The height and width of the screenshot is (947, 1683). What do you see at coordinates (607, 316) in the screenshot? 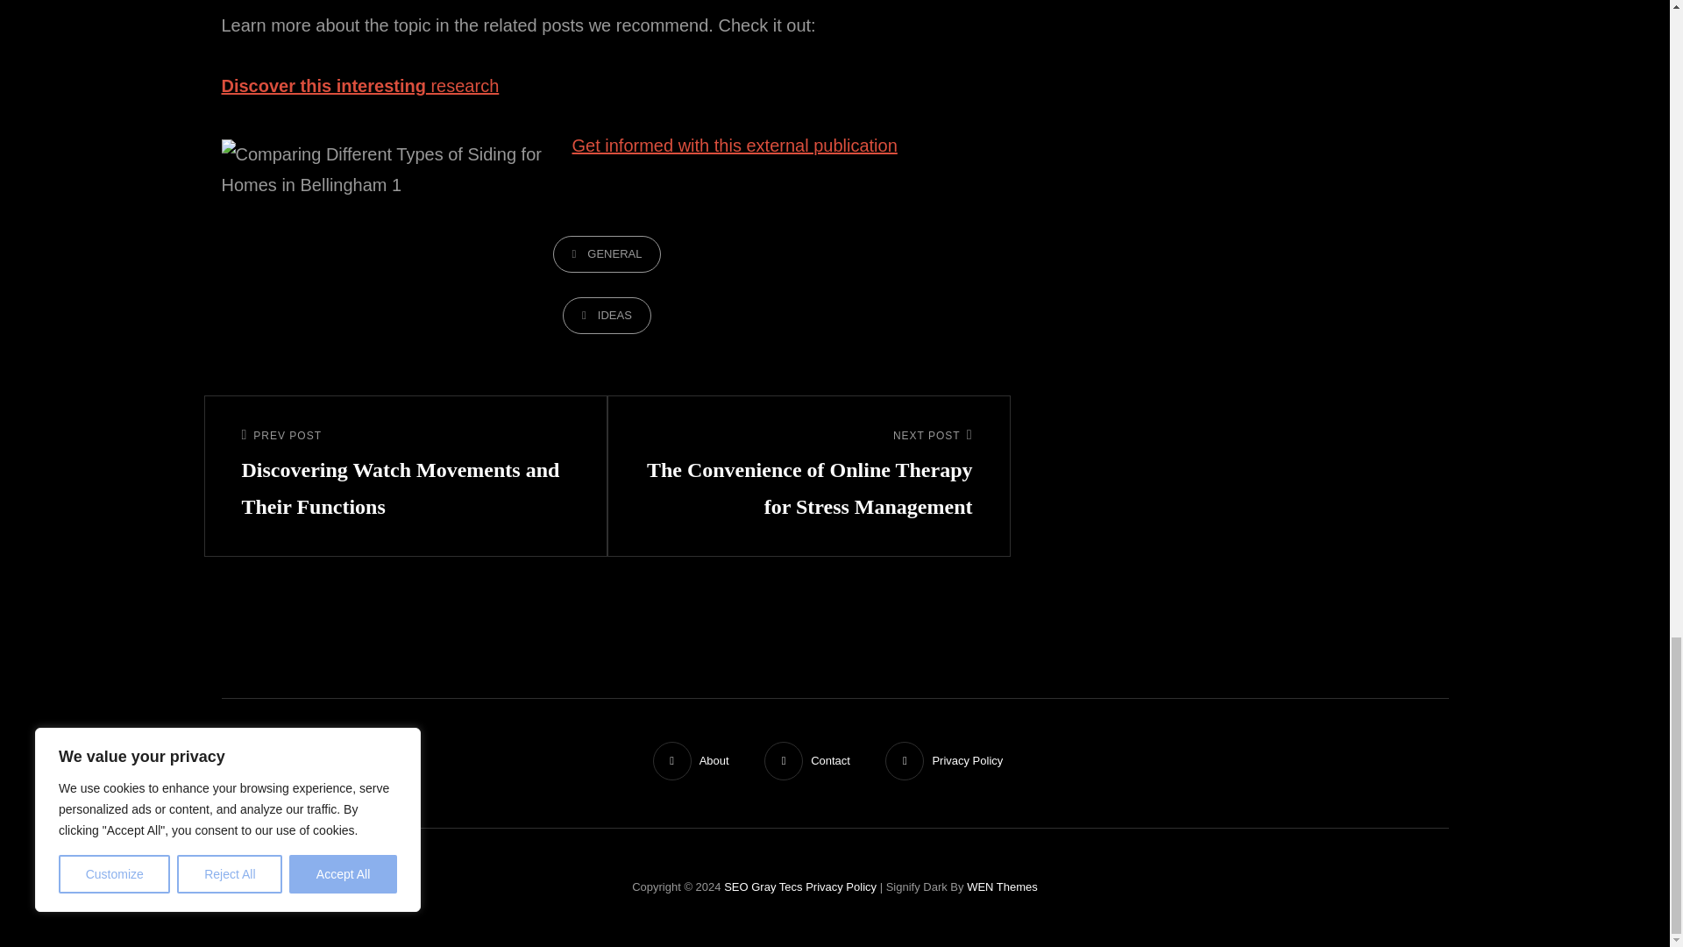
I see `IDEAS` at bounding box center [607, 316].